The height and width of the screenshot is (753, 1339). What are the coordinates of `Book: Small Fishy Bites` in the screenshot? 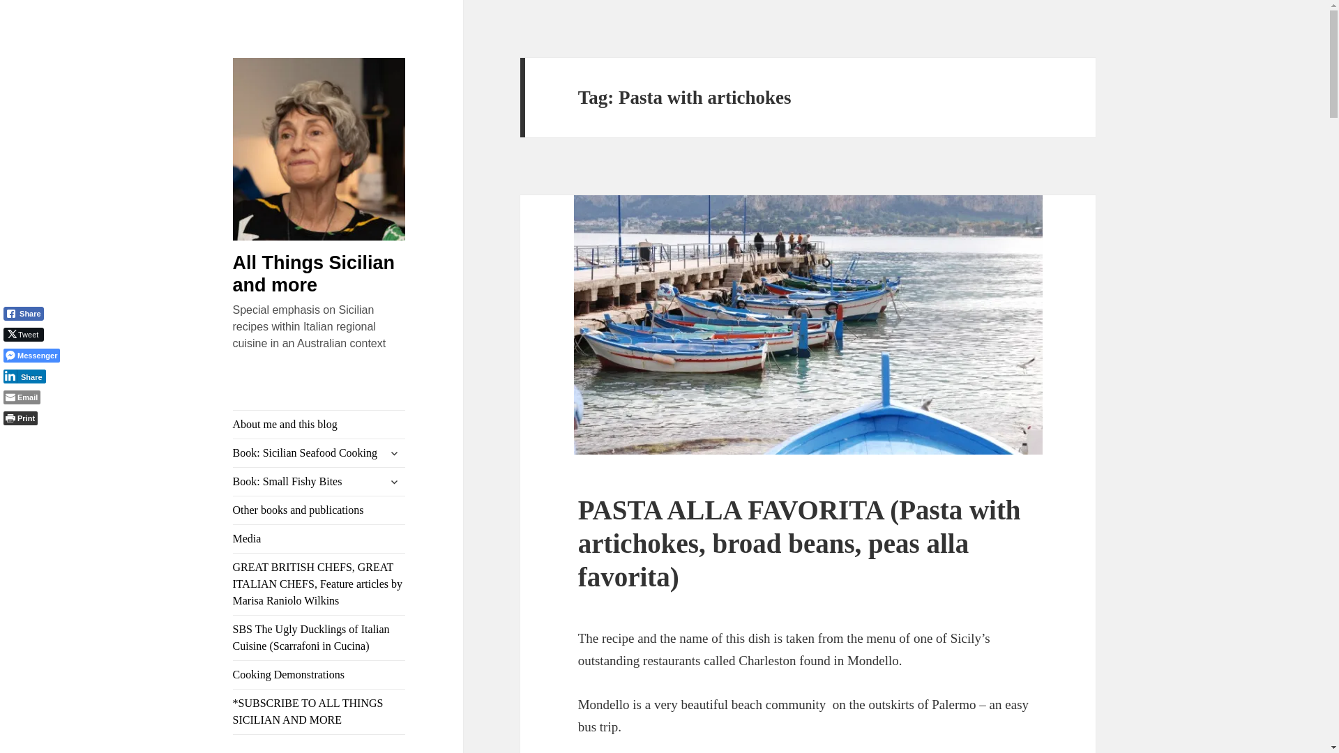 It's located at (319, 481).